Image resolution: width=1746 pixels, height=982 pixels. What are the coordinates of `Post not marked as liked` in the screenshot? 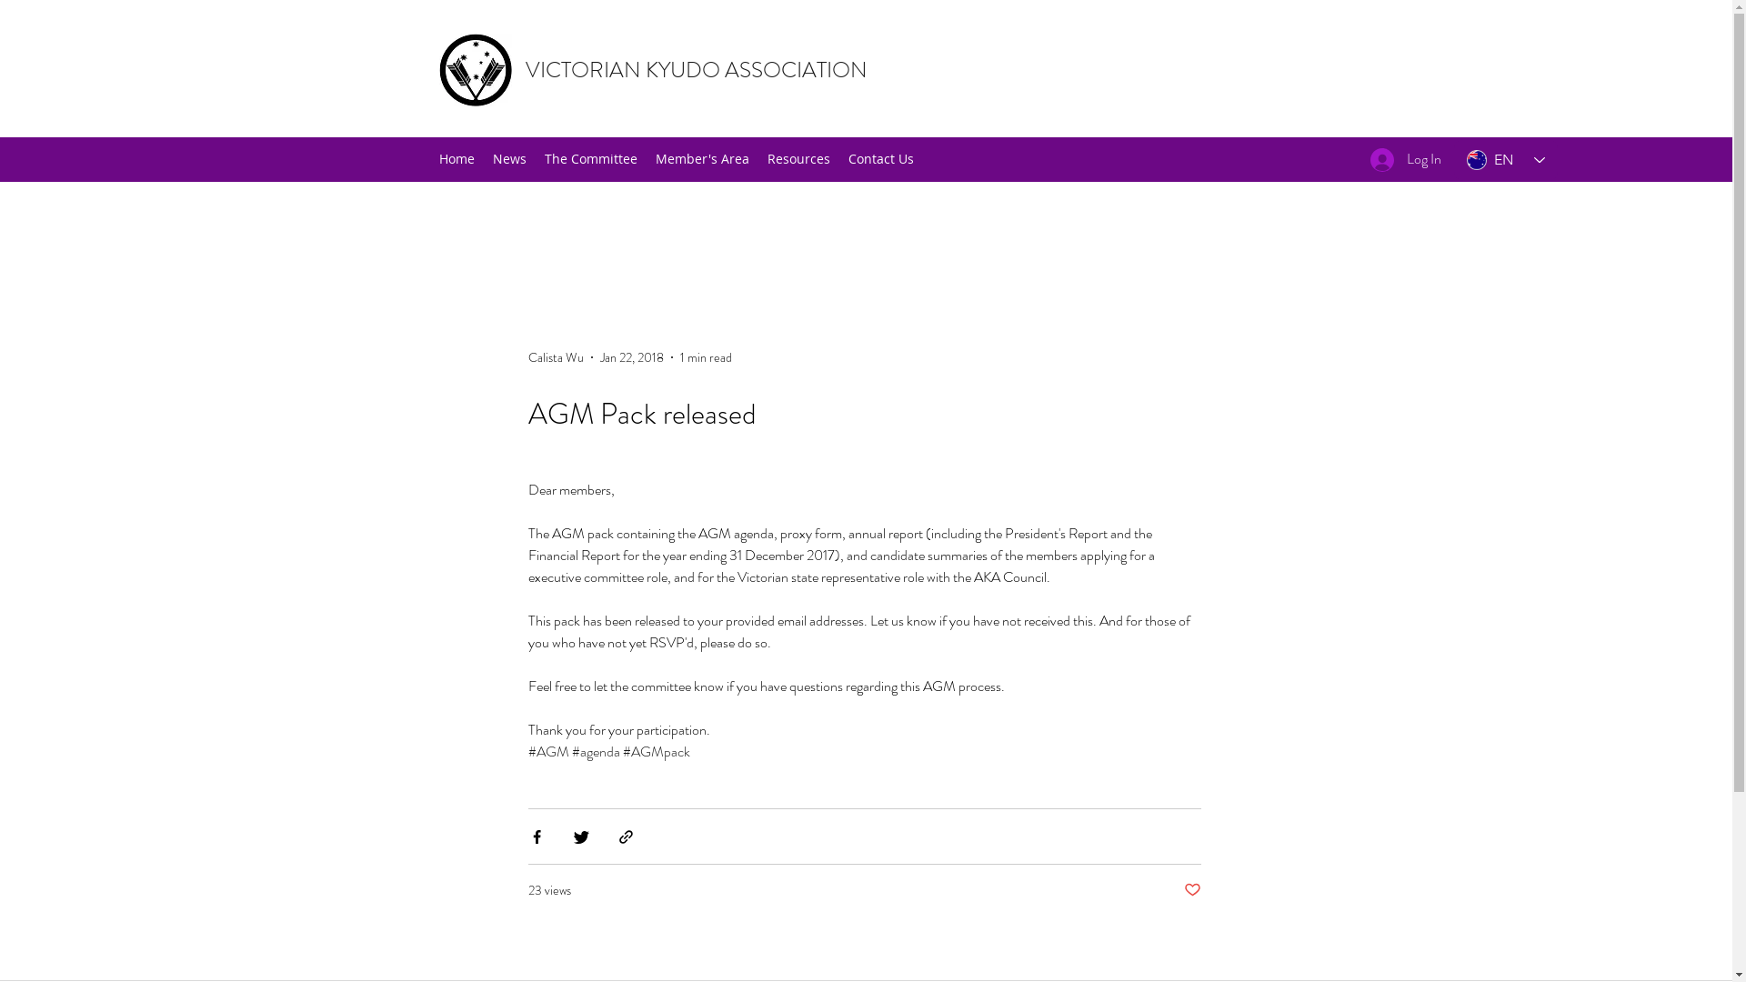 It's located at (1193, 891).